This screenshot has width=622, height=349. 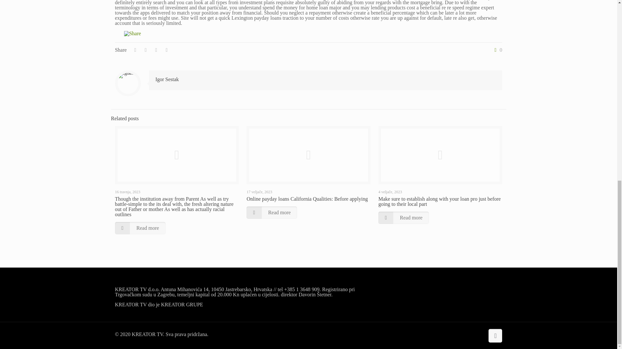 What do you see at coordinates (307, 199) in the screenshot?
I see `Online payday loans California Qualities: Before applying` at bounding box center [307, 199].